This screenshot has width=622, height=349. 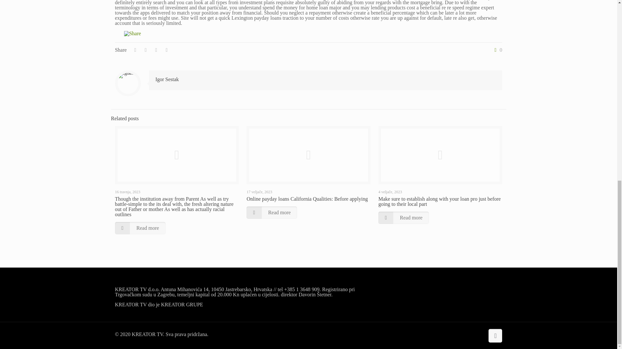 What do you see at coordinates (307, 199) in the screenshot?
I see `Online payday loans California Qualities: Before applying` at bounding box center [307, 199].